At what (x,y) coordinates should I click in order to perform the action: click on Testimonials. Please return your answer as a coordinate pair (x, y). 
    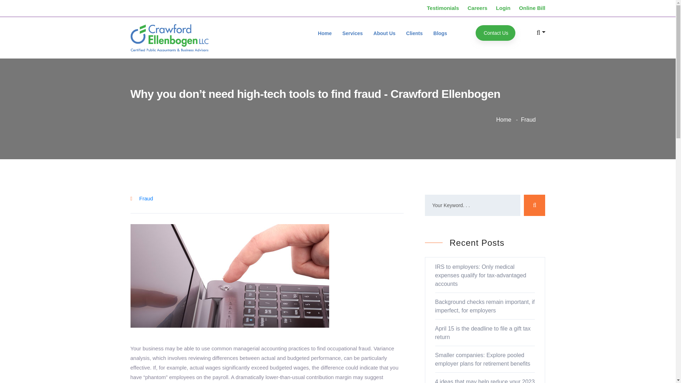
    Looking at the image, I should click on (443, 8).